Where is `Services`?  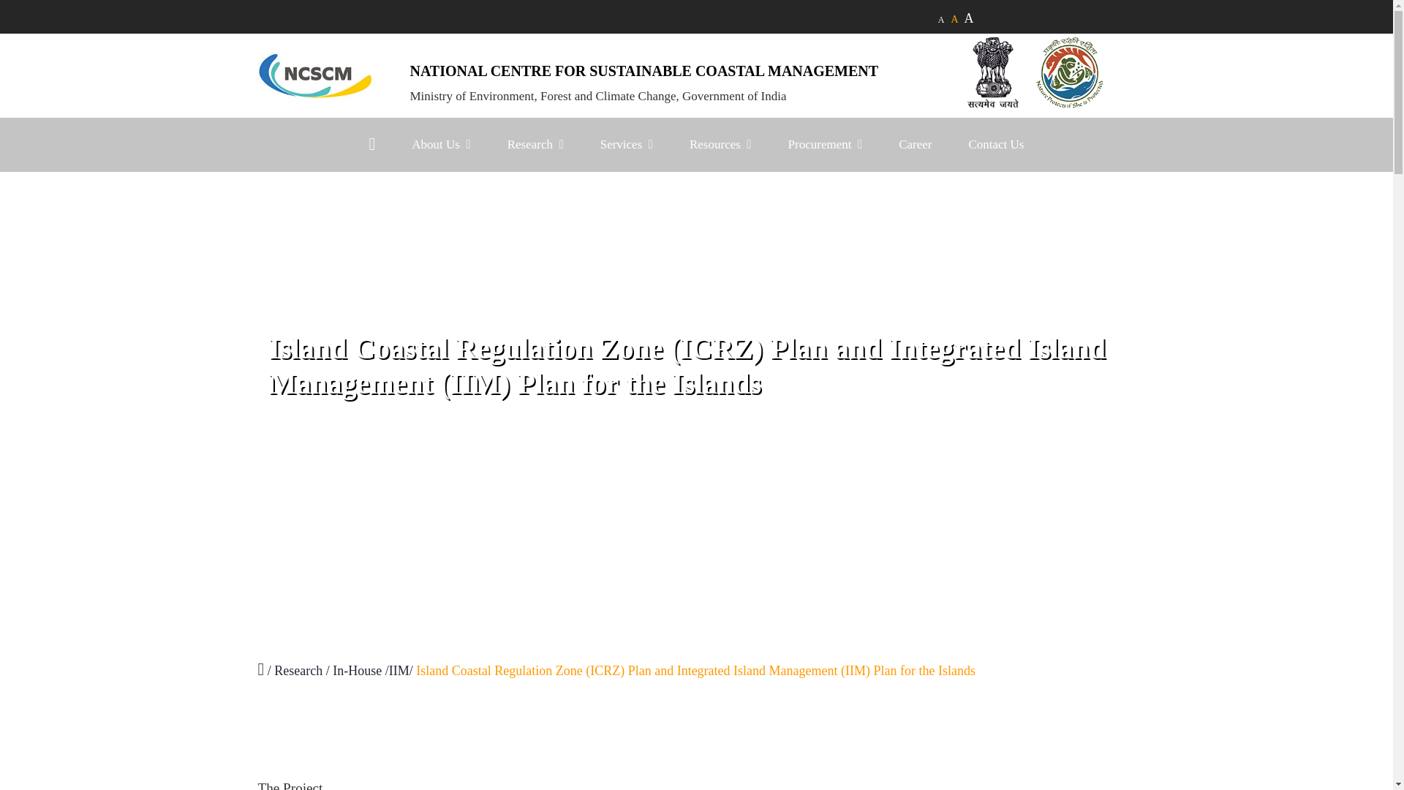
Services is located at coordinates (626, 145).